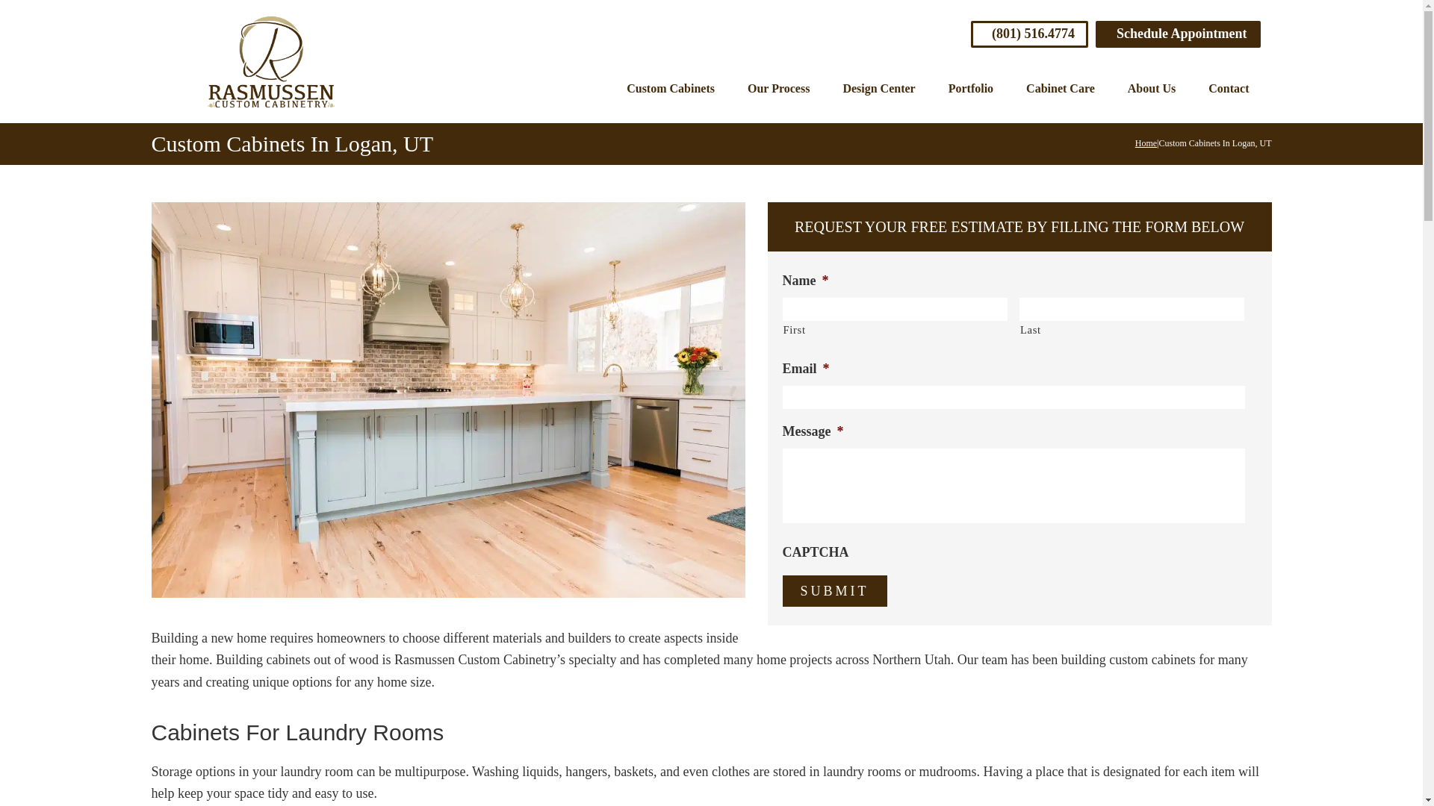 This screenshot has width=1434, height=806. I want to click on Schedule Appointment, so click(1177, 34).